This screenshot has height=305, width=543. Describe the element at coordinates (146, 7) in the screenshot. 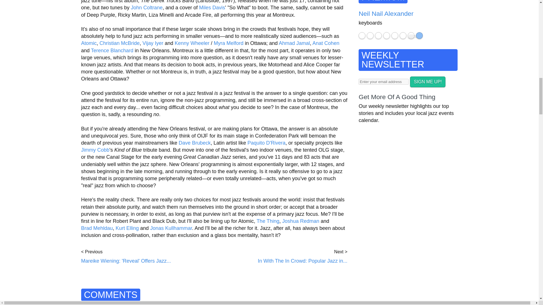

I see `John Coltrane` at that location.